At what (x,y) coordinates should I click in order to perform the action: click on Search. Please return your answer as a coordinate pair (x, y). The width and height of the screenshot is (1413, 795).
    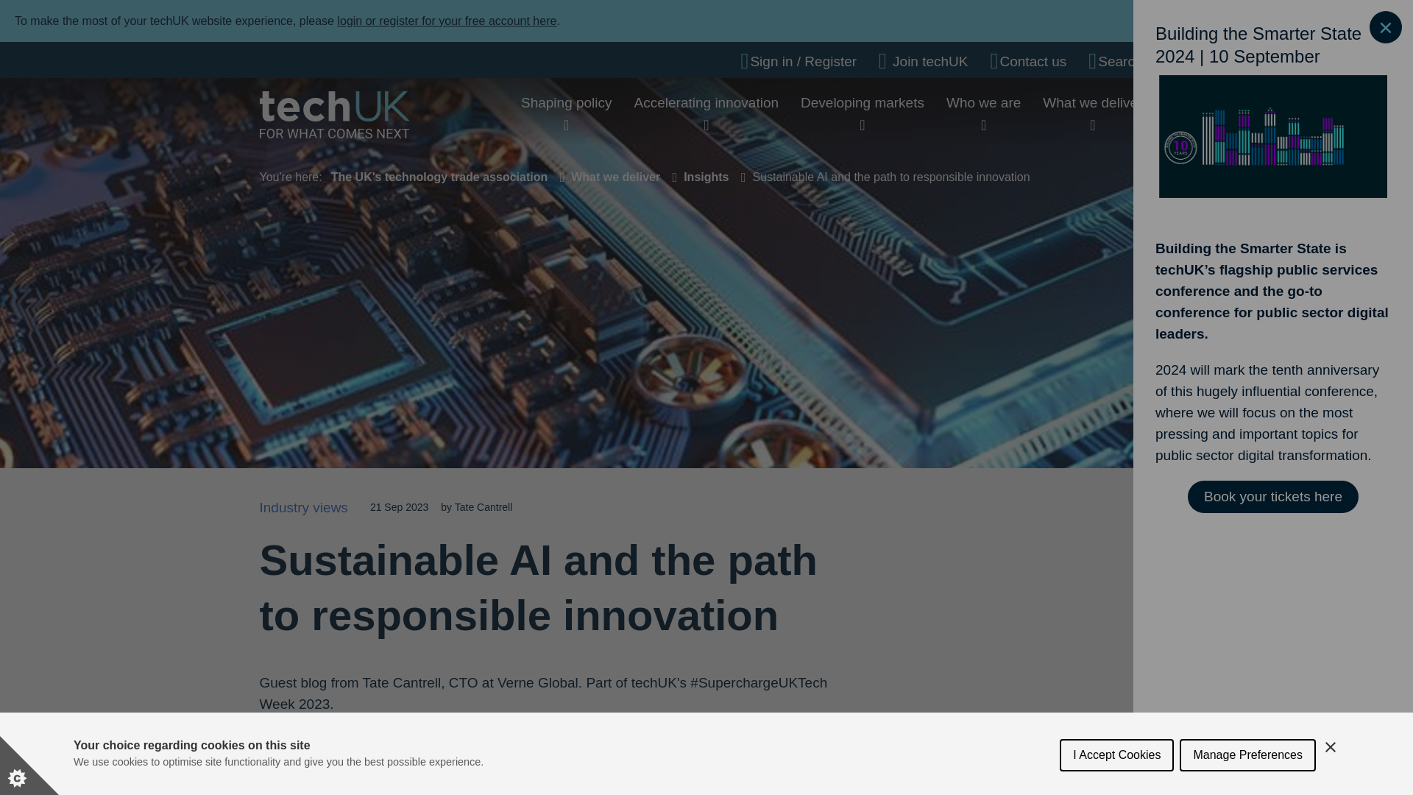
    Looking at the image, I should click on (1114, 61).